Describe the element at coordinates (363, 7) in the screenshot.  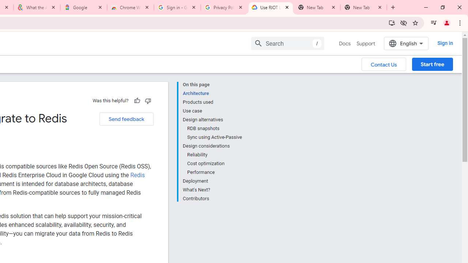
I see `New Tab` at that location.